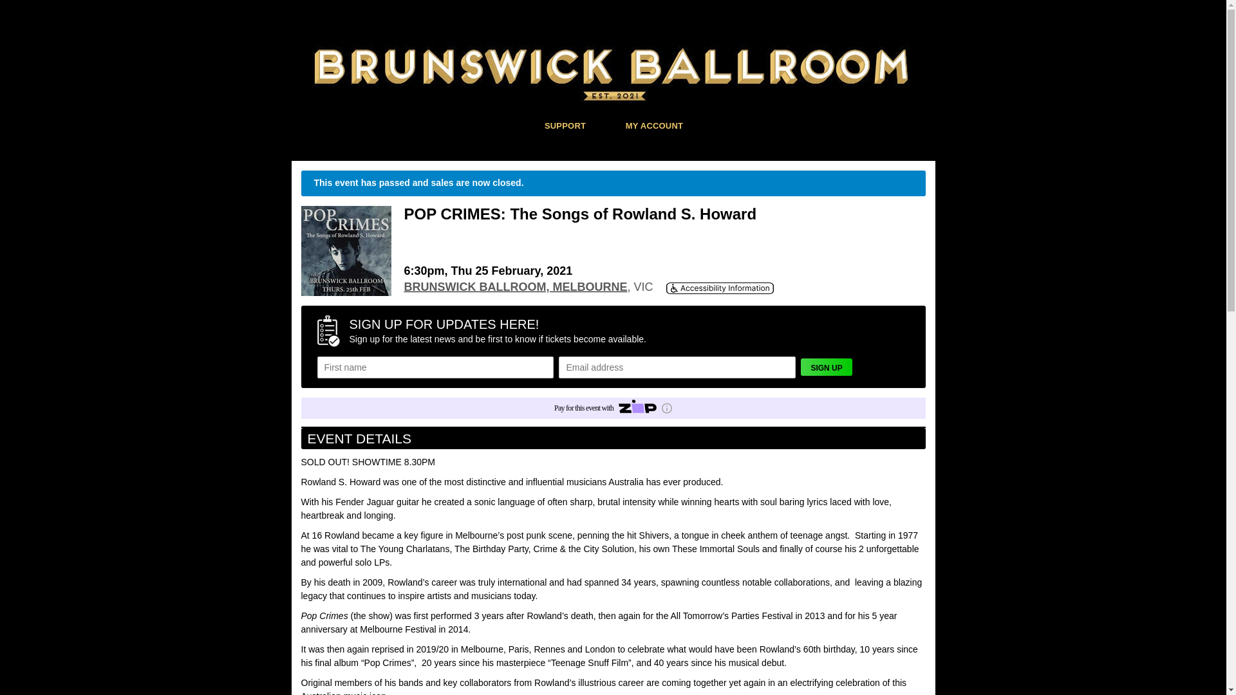 Image resolution: width=1236 pixels, height=695 pixels. What do you see at coordinates (655, 125) in the screenshot?
I see `MY ACCOUNT` at bounding box center [655, 125].